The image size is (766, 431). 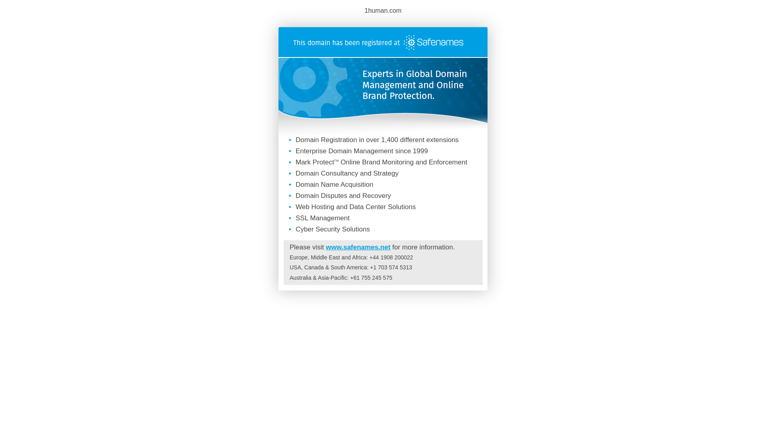 What do you see at coordinates (358, 247) in the screenshot?
I see `www.safenames.net` at bounding box center [358, 247].